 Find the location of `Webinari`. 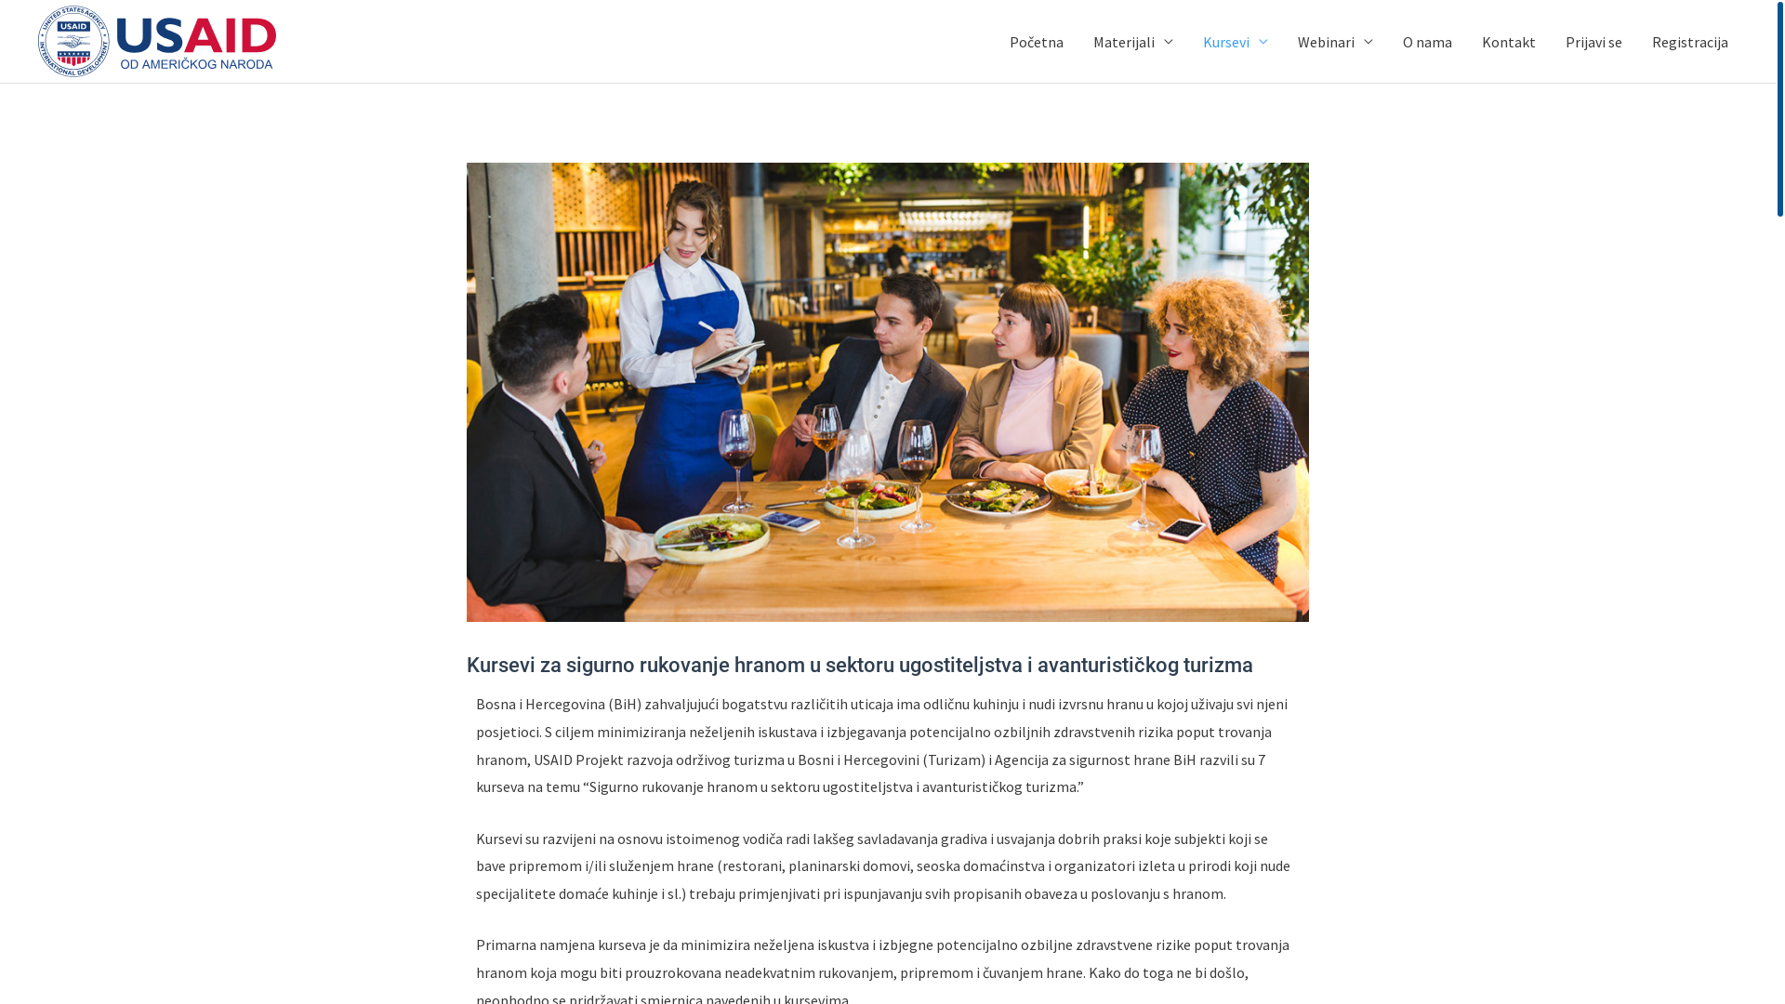

Webinari is located at coordinates (1335, 41).